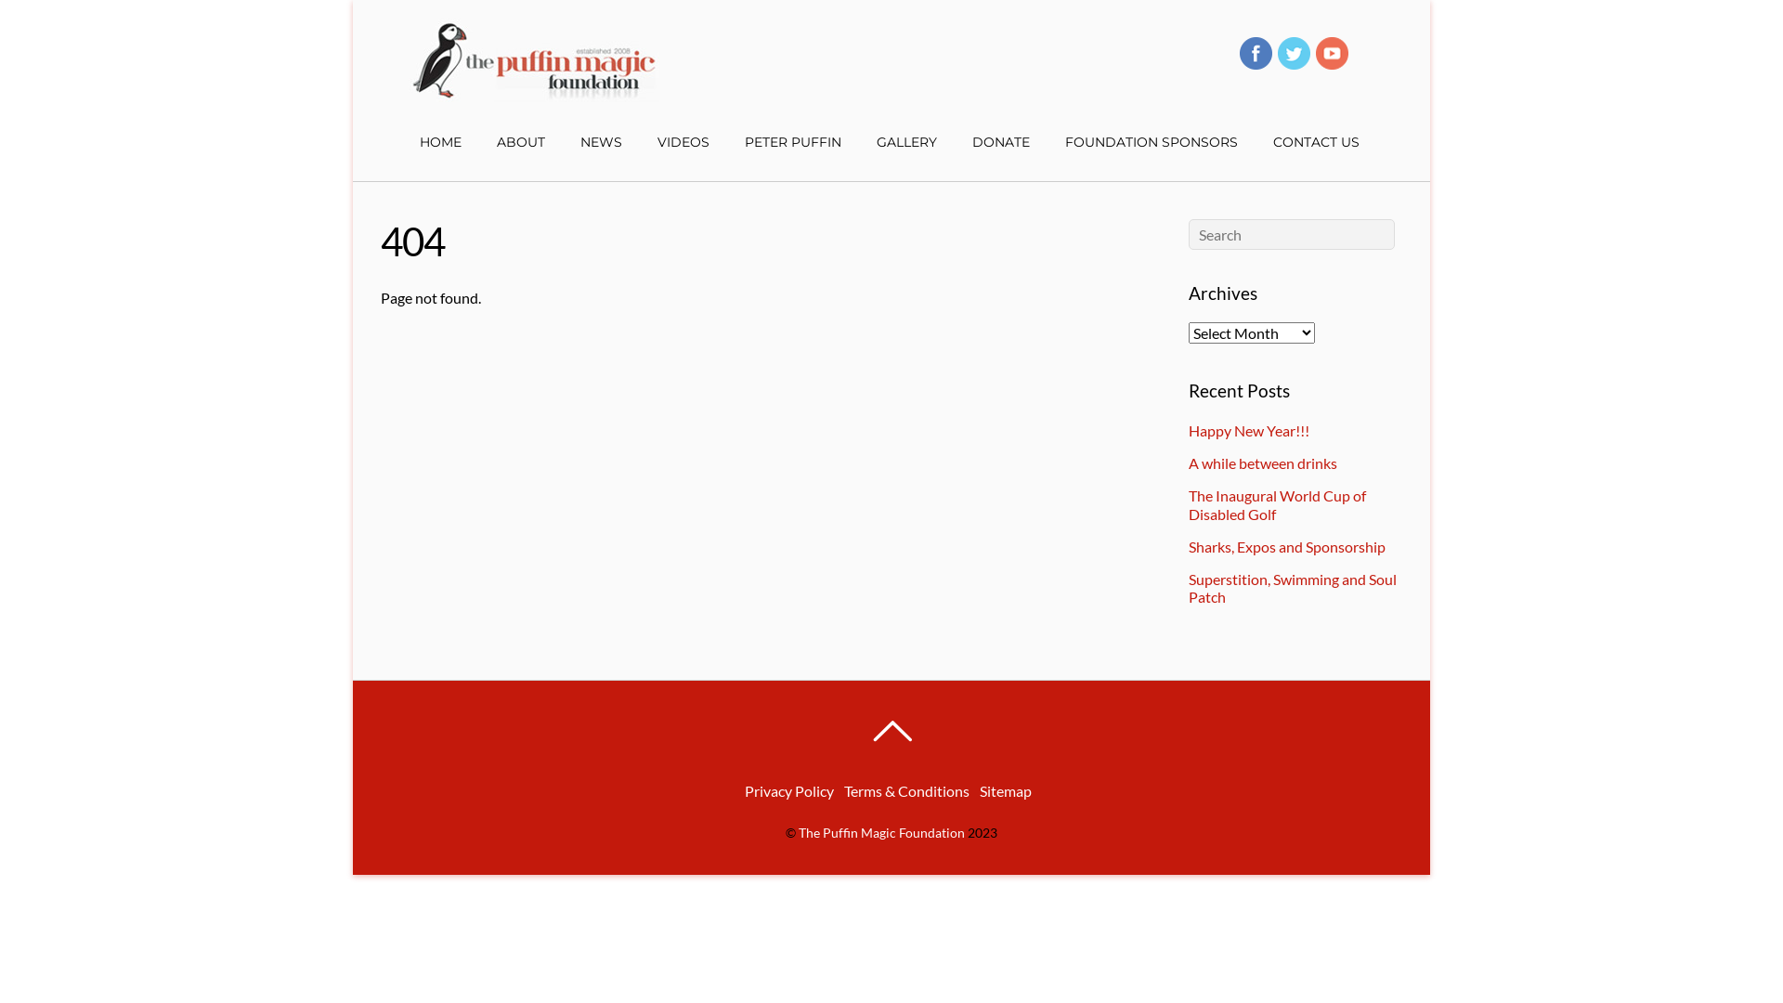  What do you see at coordinates (440, 142) in the screenshot?
I see `HOME` at bounding box center [440, 142].